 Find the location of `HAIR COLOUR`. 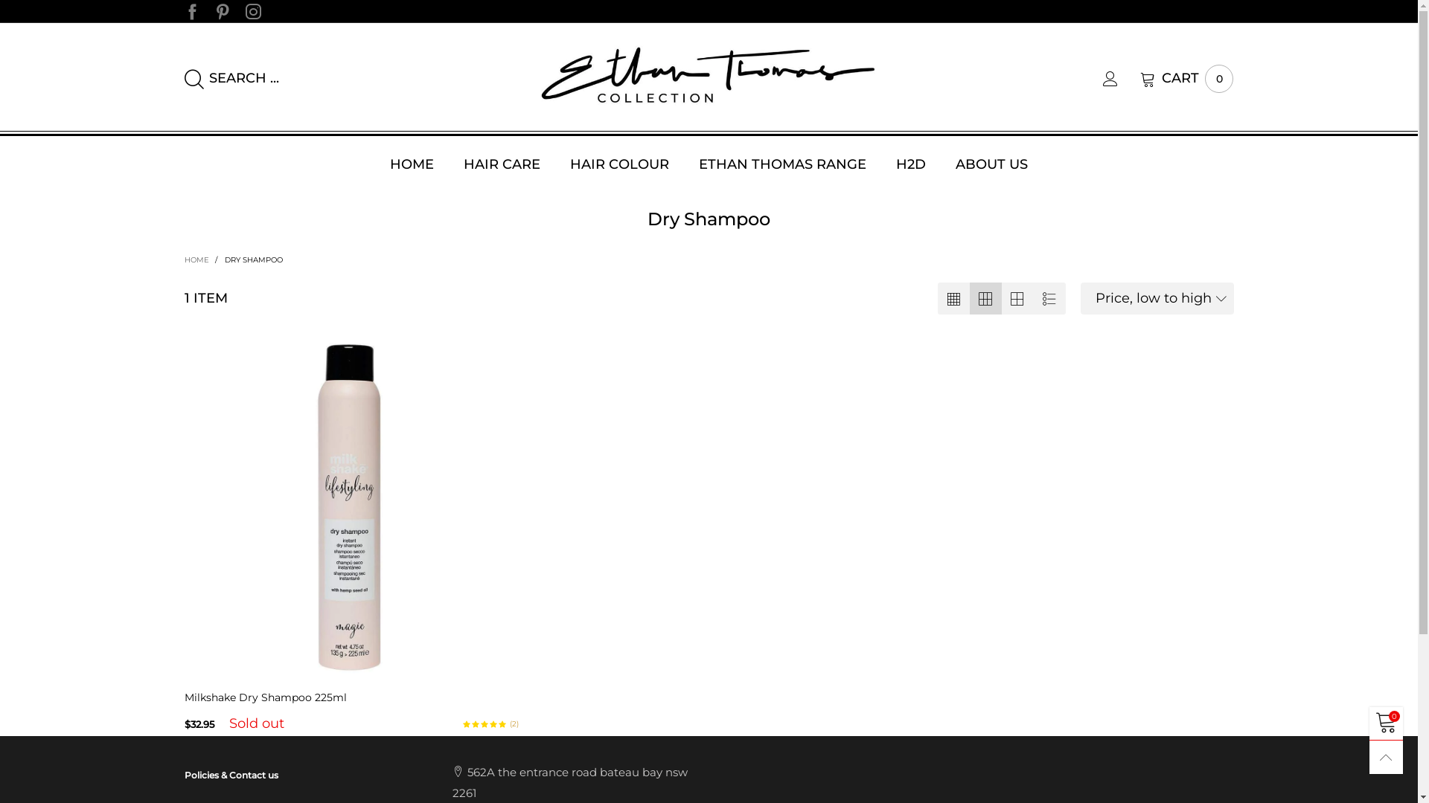

HAIR COLOUR is located at coordinates (619, 165).